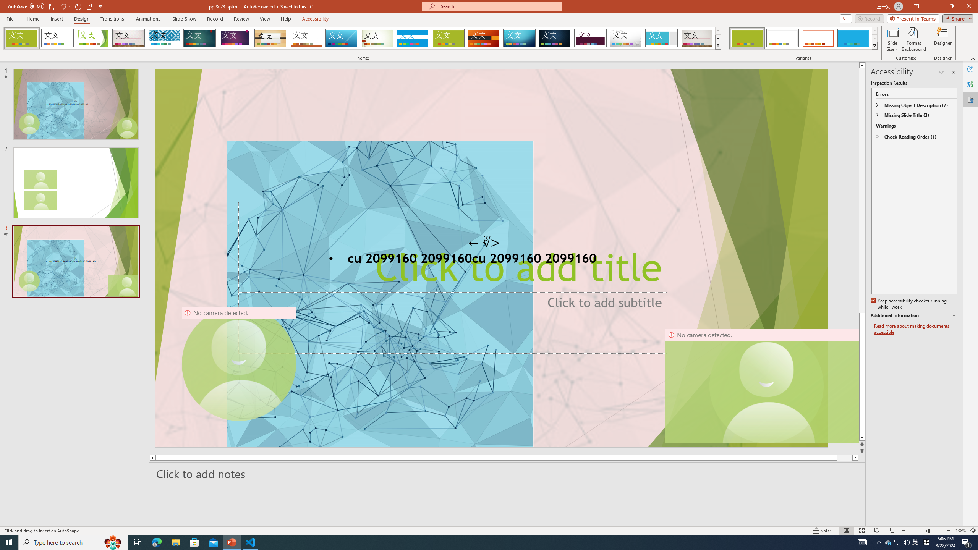 Image resolution: width=978 pixels, height=550 pixels. What do you see at coordinates (57, 38) in the screenshot?
I see `Office Theme` at bounding box center [57, 38].